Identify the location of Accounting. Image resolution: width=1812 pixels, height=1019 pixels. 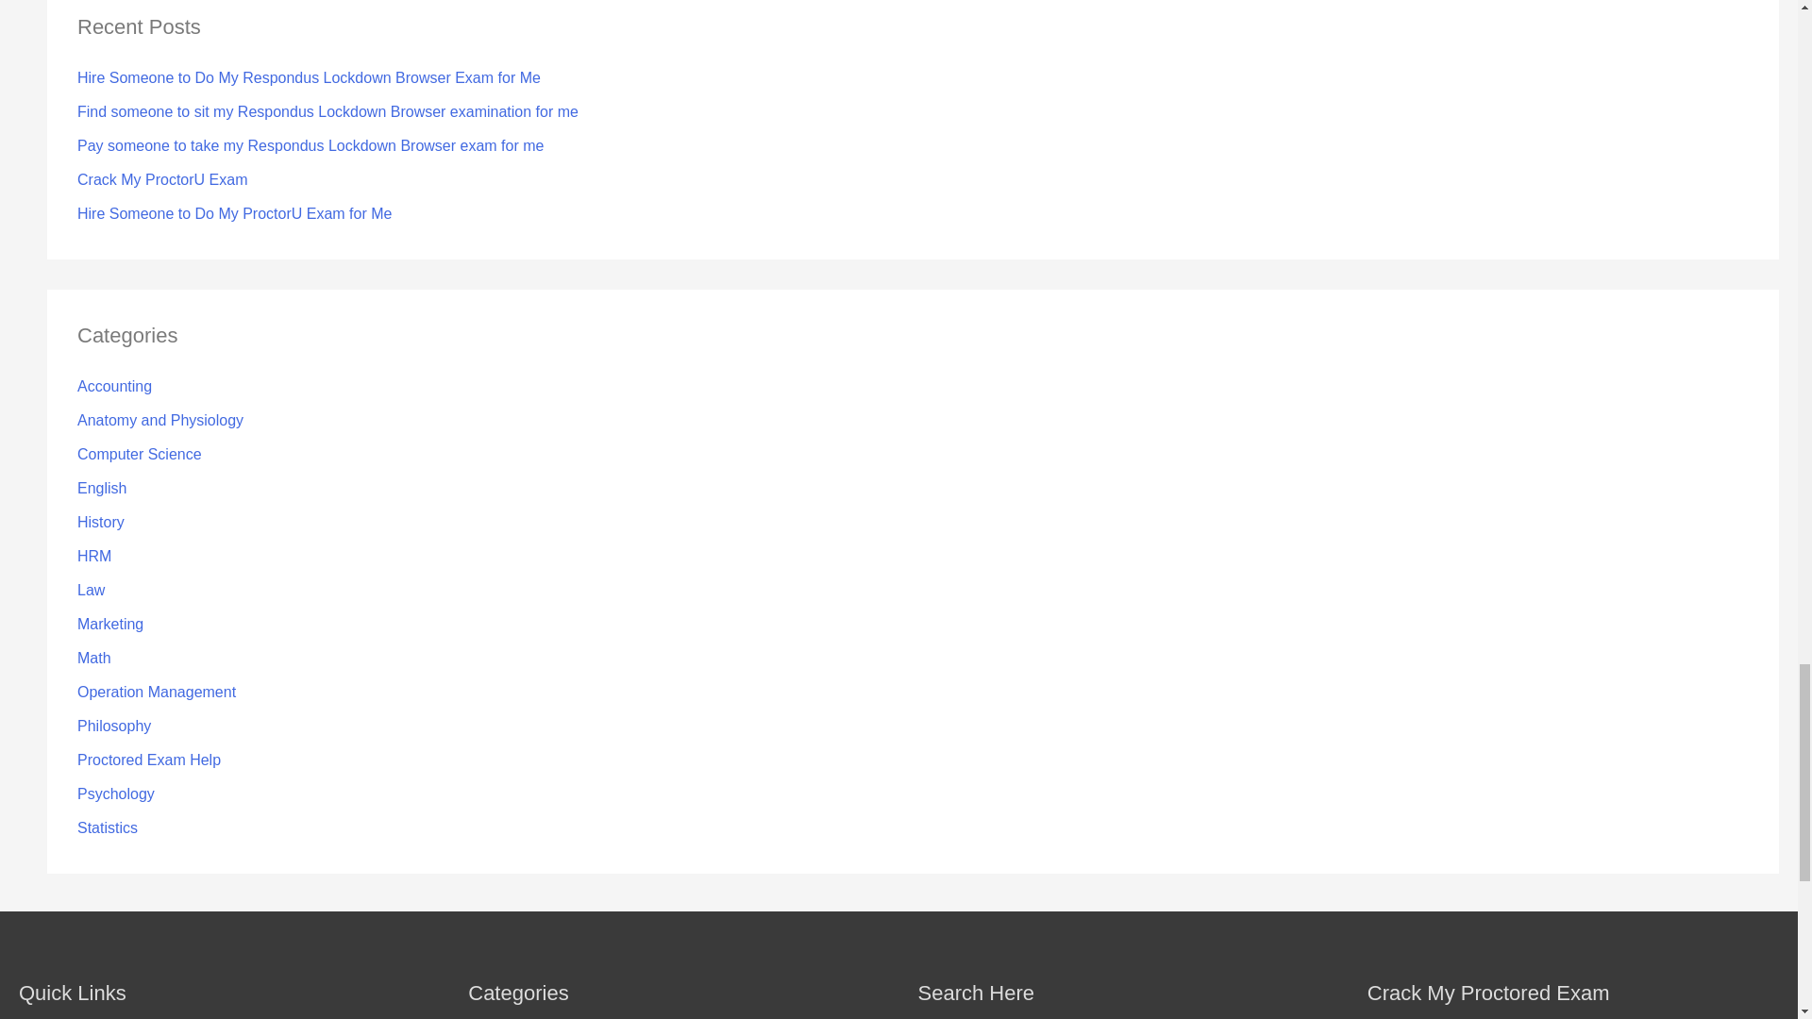
(115, 385).